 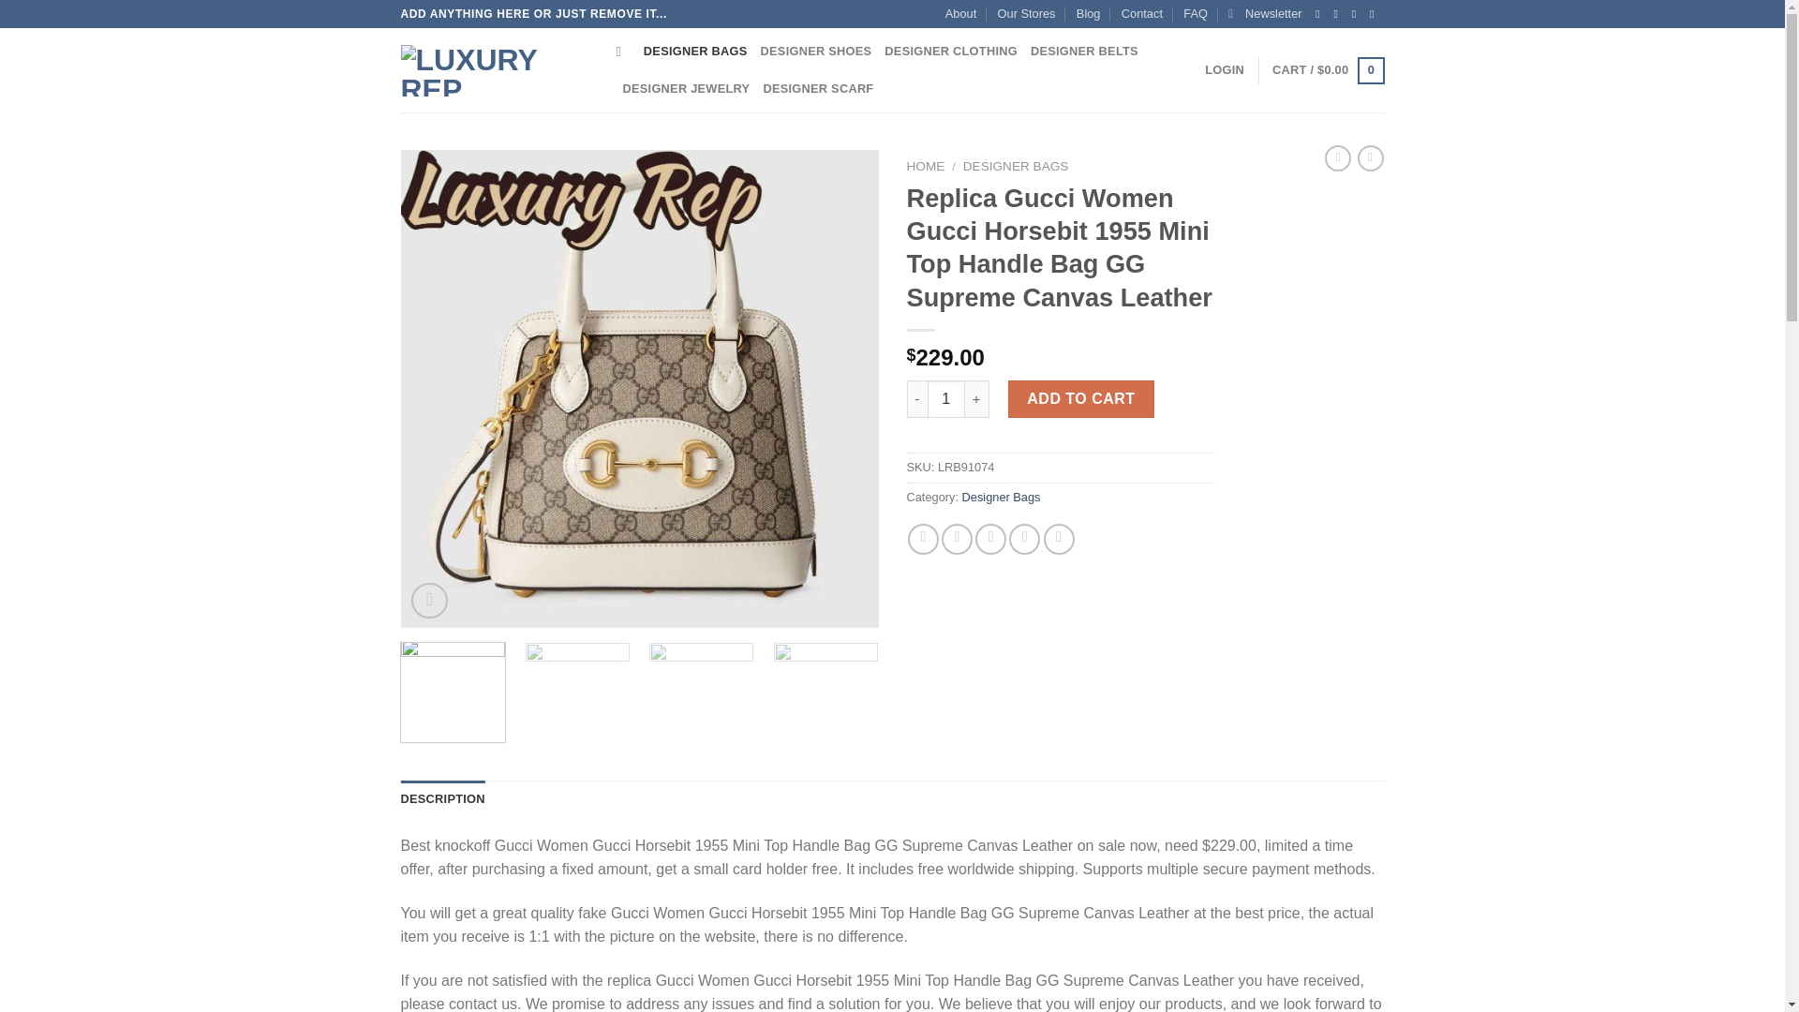 What do you see at coordinates (1141, 14) in the screenshot?
I see `Contact` at bounding box center [1141, 14].